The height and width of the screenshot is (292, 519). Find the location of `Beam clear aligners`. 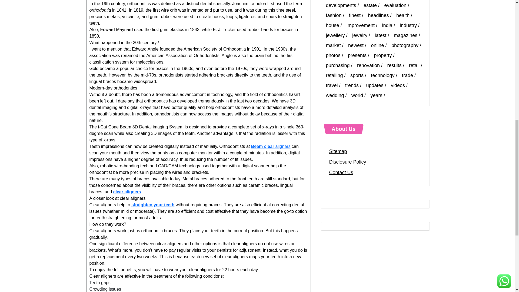

Beam clear aligners is located at coordinates (271, 146).